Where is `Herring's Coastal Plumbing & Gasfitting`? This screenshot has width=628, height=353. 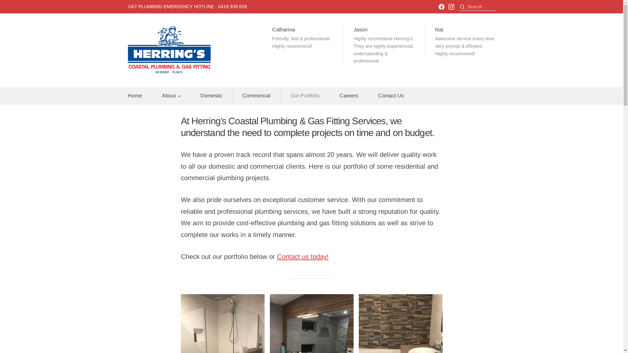 Herring's Coastal Plumbing & Gasfitting is located at coordinates (196, 89).